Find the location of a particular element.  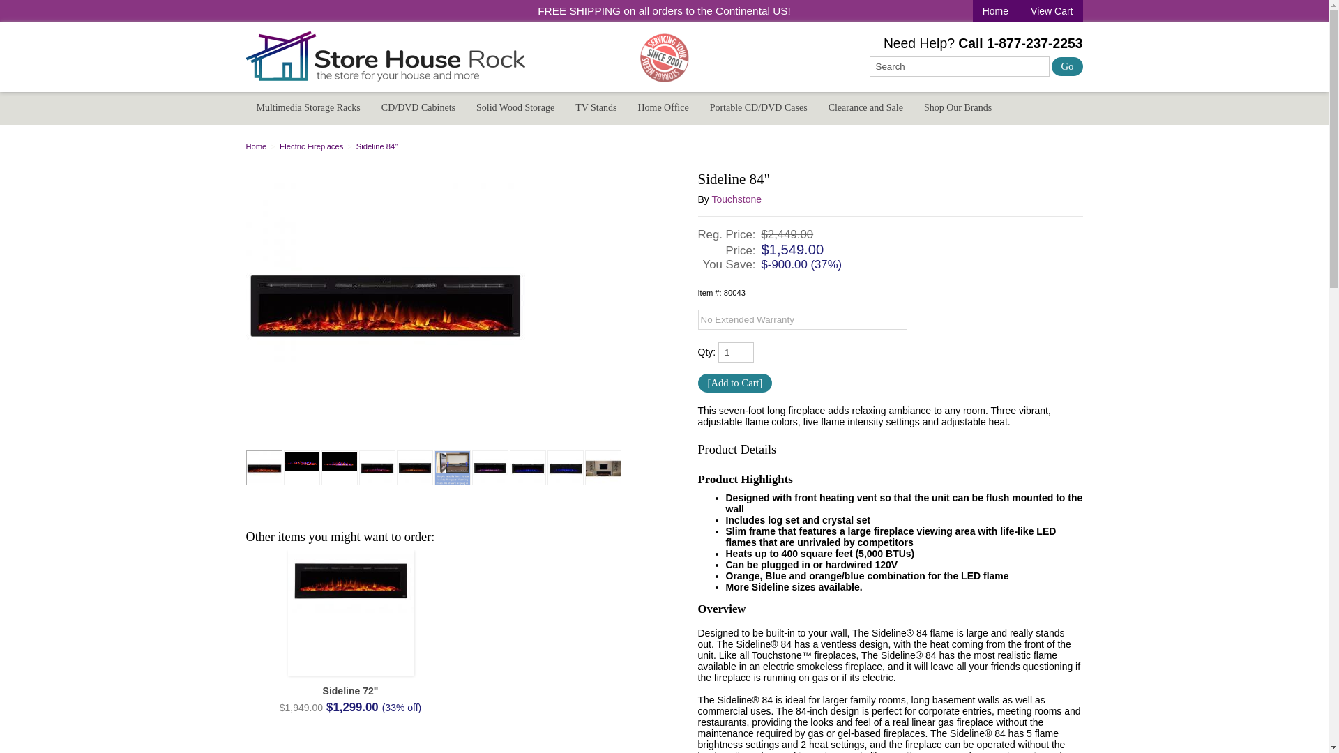

1 is located at coordinates (735, 352).